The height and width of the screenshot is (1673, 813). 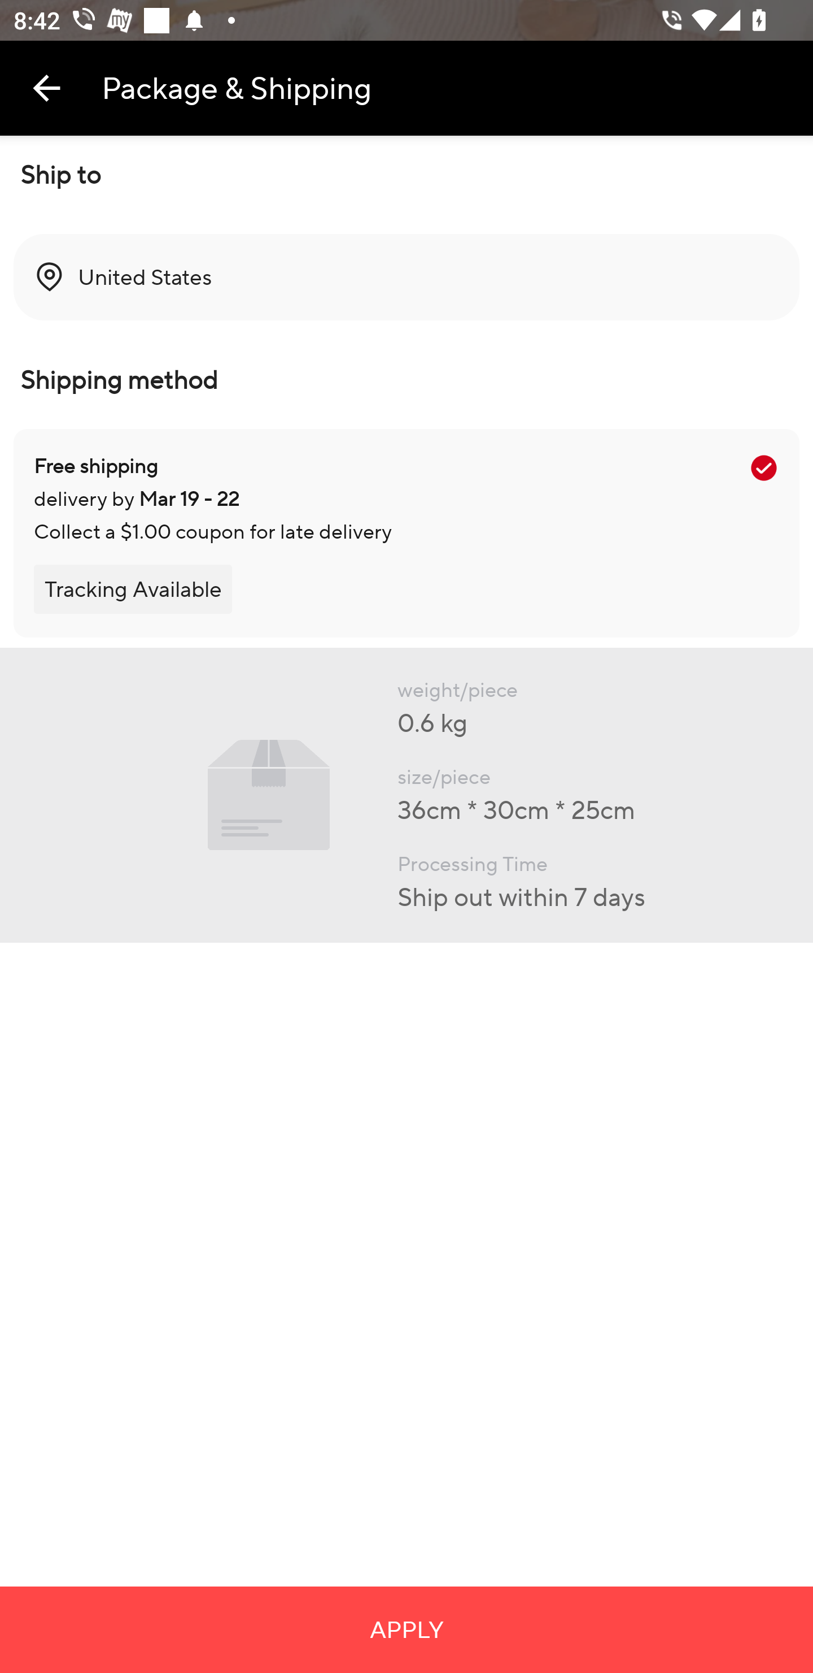 I want to click on APPLY, so click(x=406, y=1629).